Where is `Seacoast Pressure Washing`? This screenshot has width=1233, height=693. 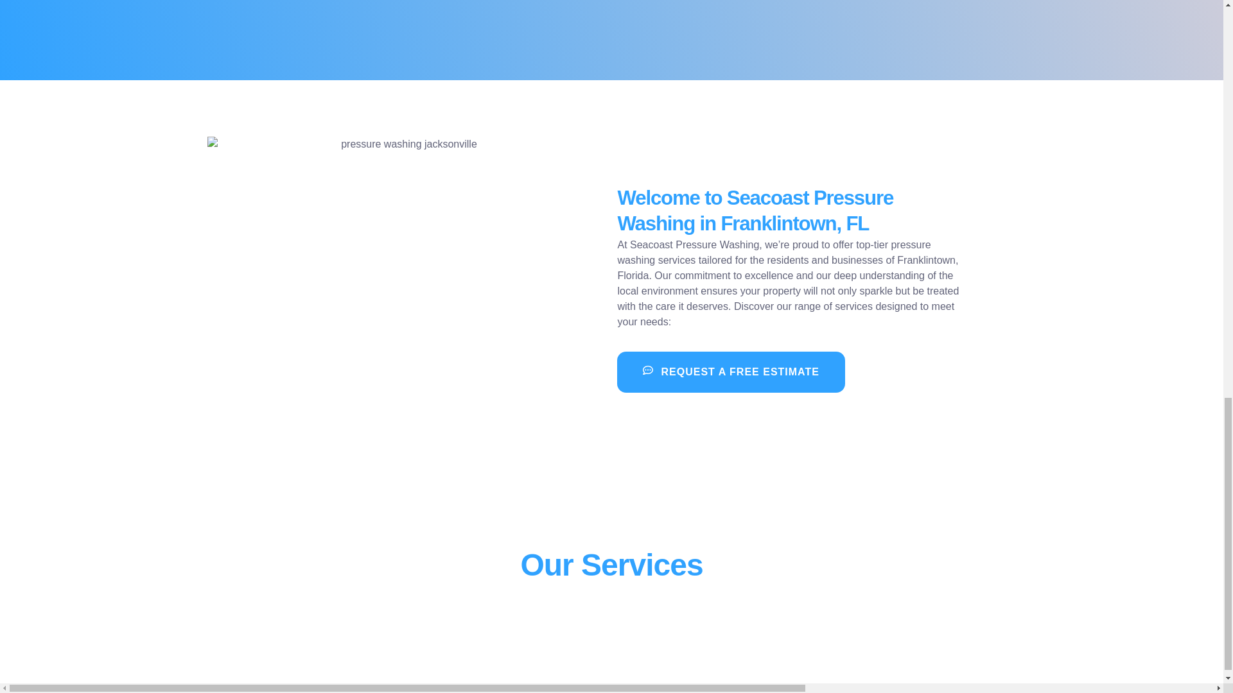 Seacoast Pressure Washing is located at coordinates (695, 244).